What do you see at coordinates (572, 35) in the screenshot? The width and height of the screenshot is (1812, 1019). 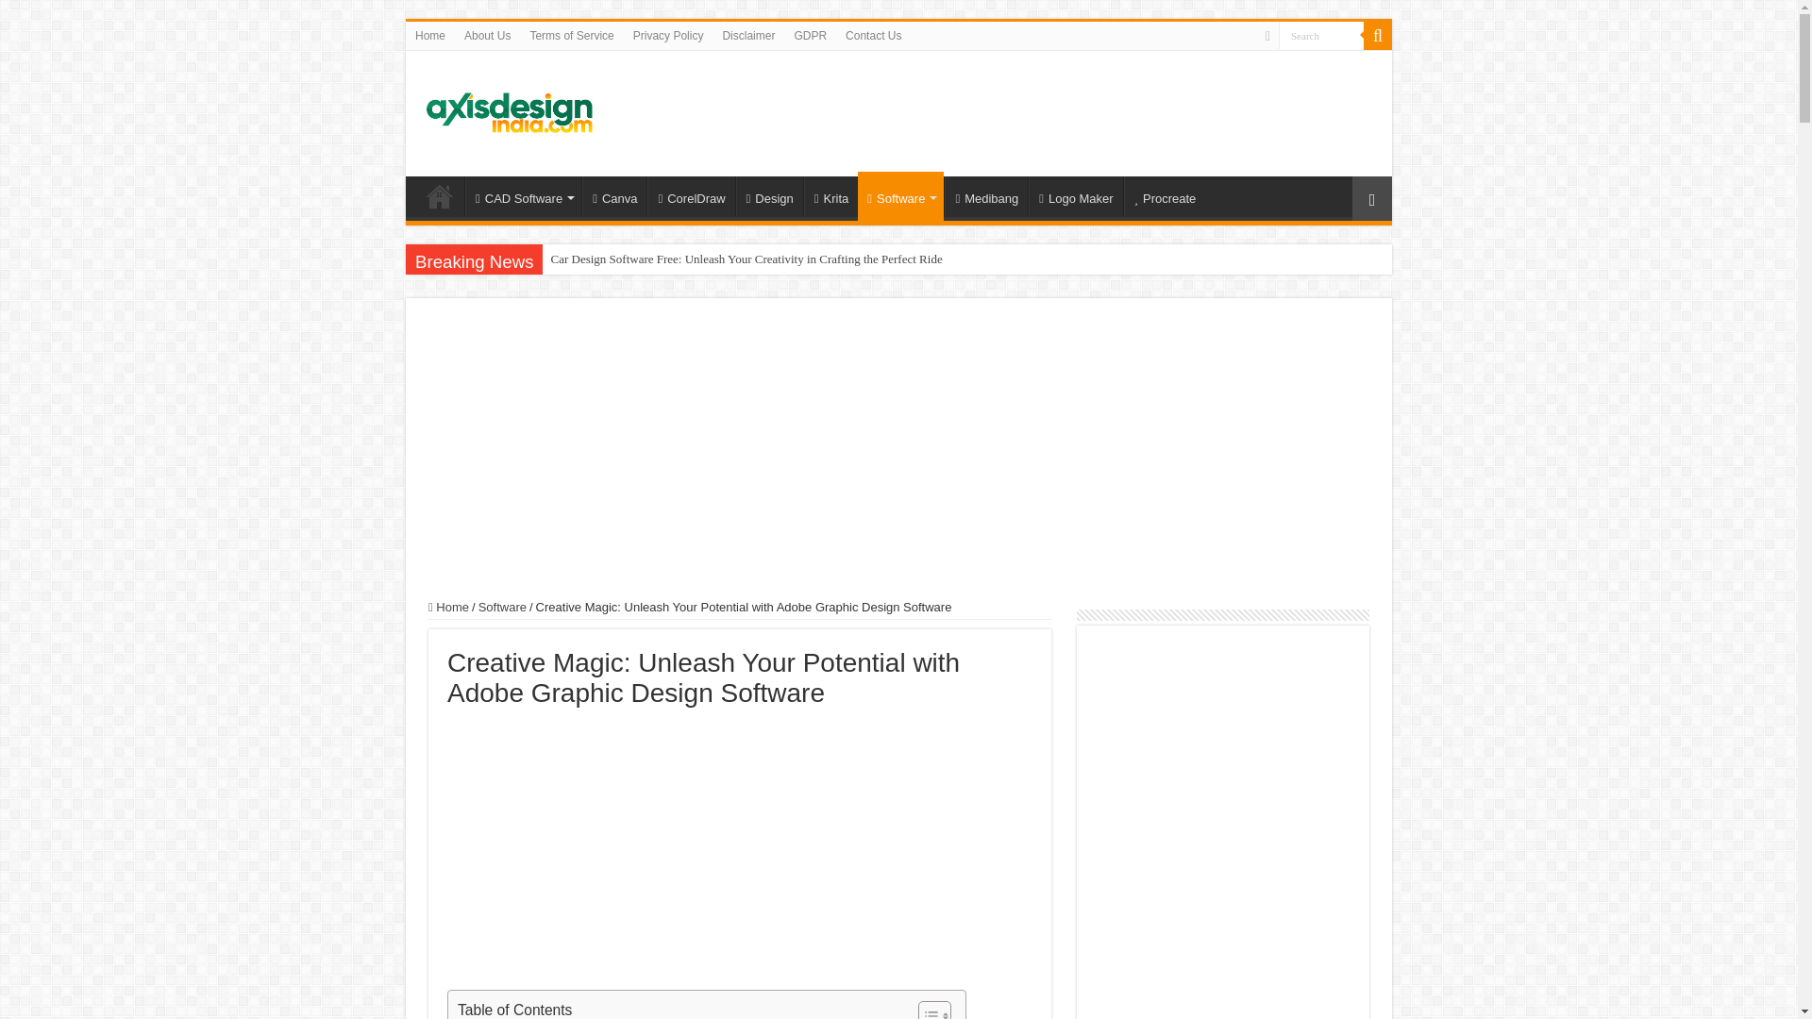 I see `Terms of Service` at bounding box center [572, 35].